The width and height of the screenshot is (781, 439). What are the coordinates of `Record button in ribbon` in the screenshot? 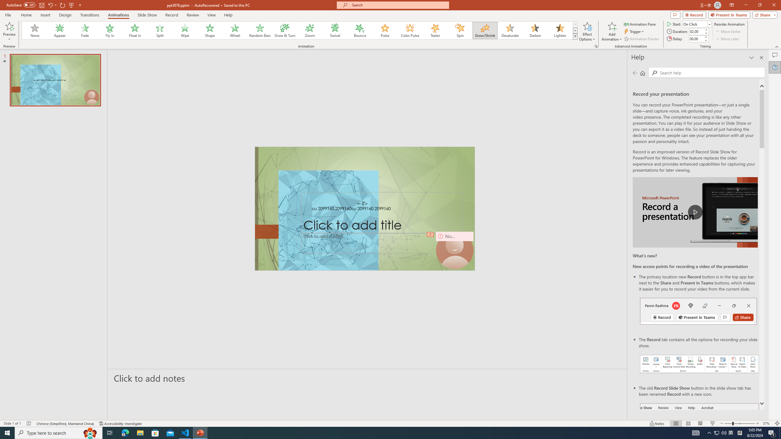 It's located at (700, 434).